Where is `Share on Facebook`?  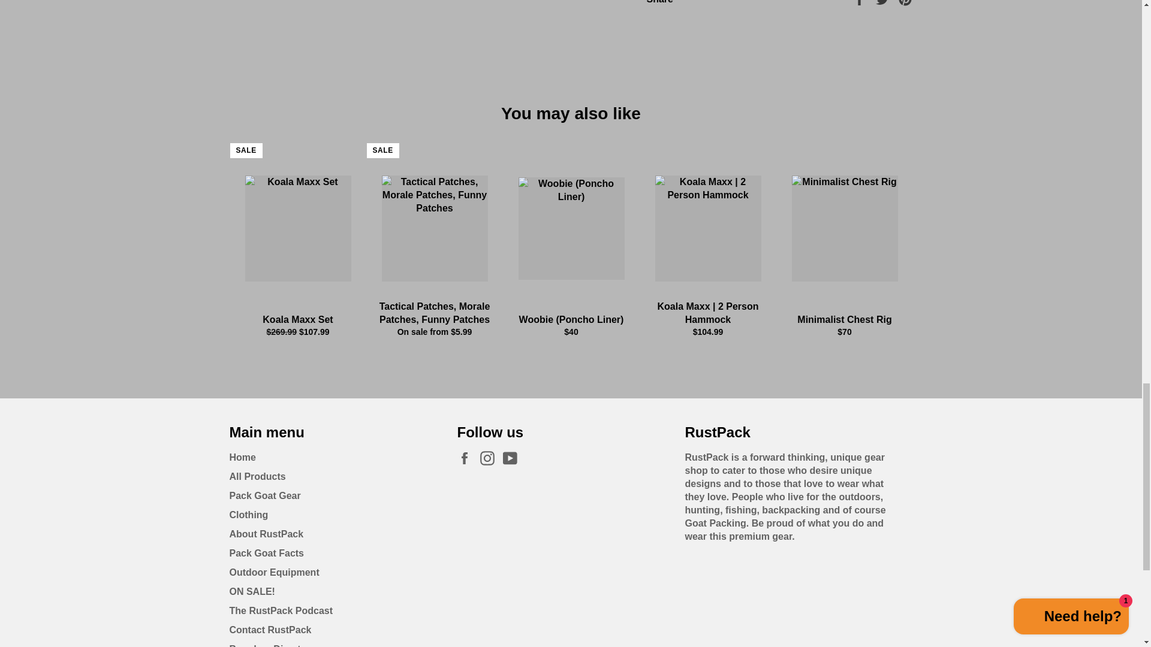
Share on Facebook is located at coordinates (861, 2).